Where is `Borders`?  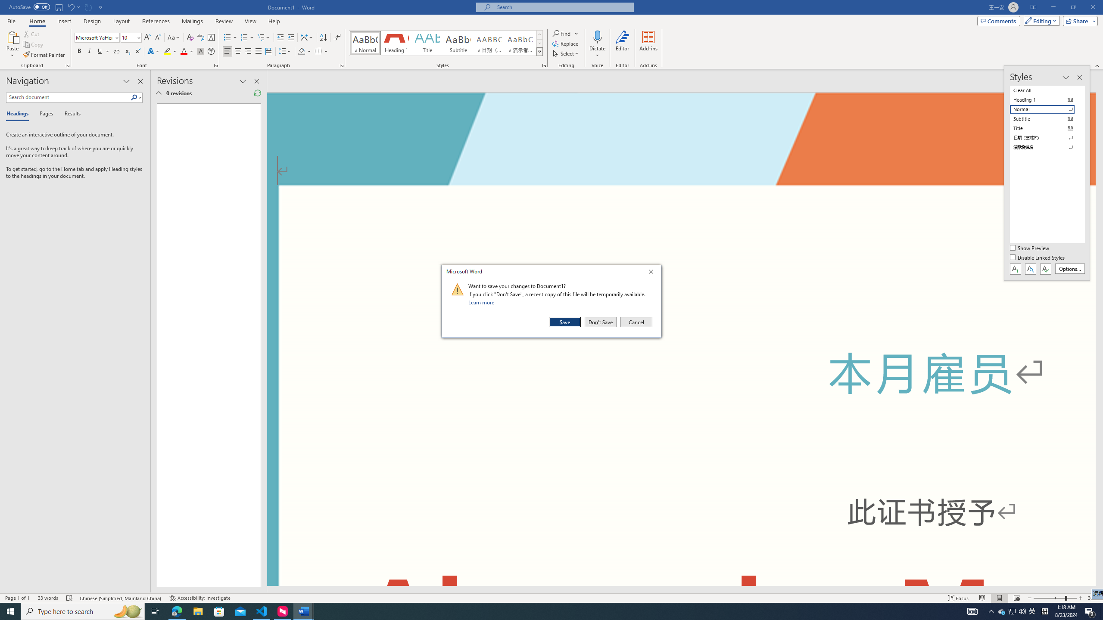 Borders is located at coordinates (318, 52).